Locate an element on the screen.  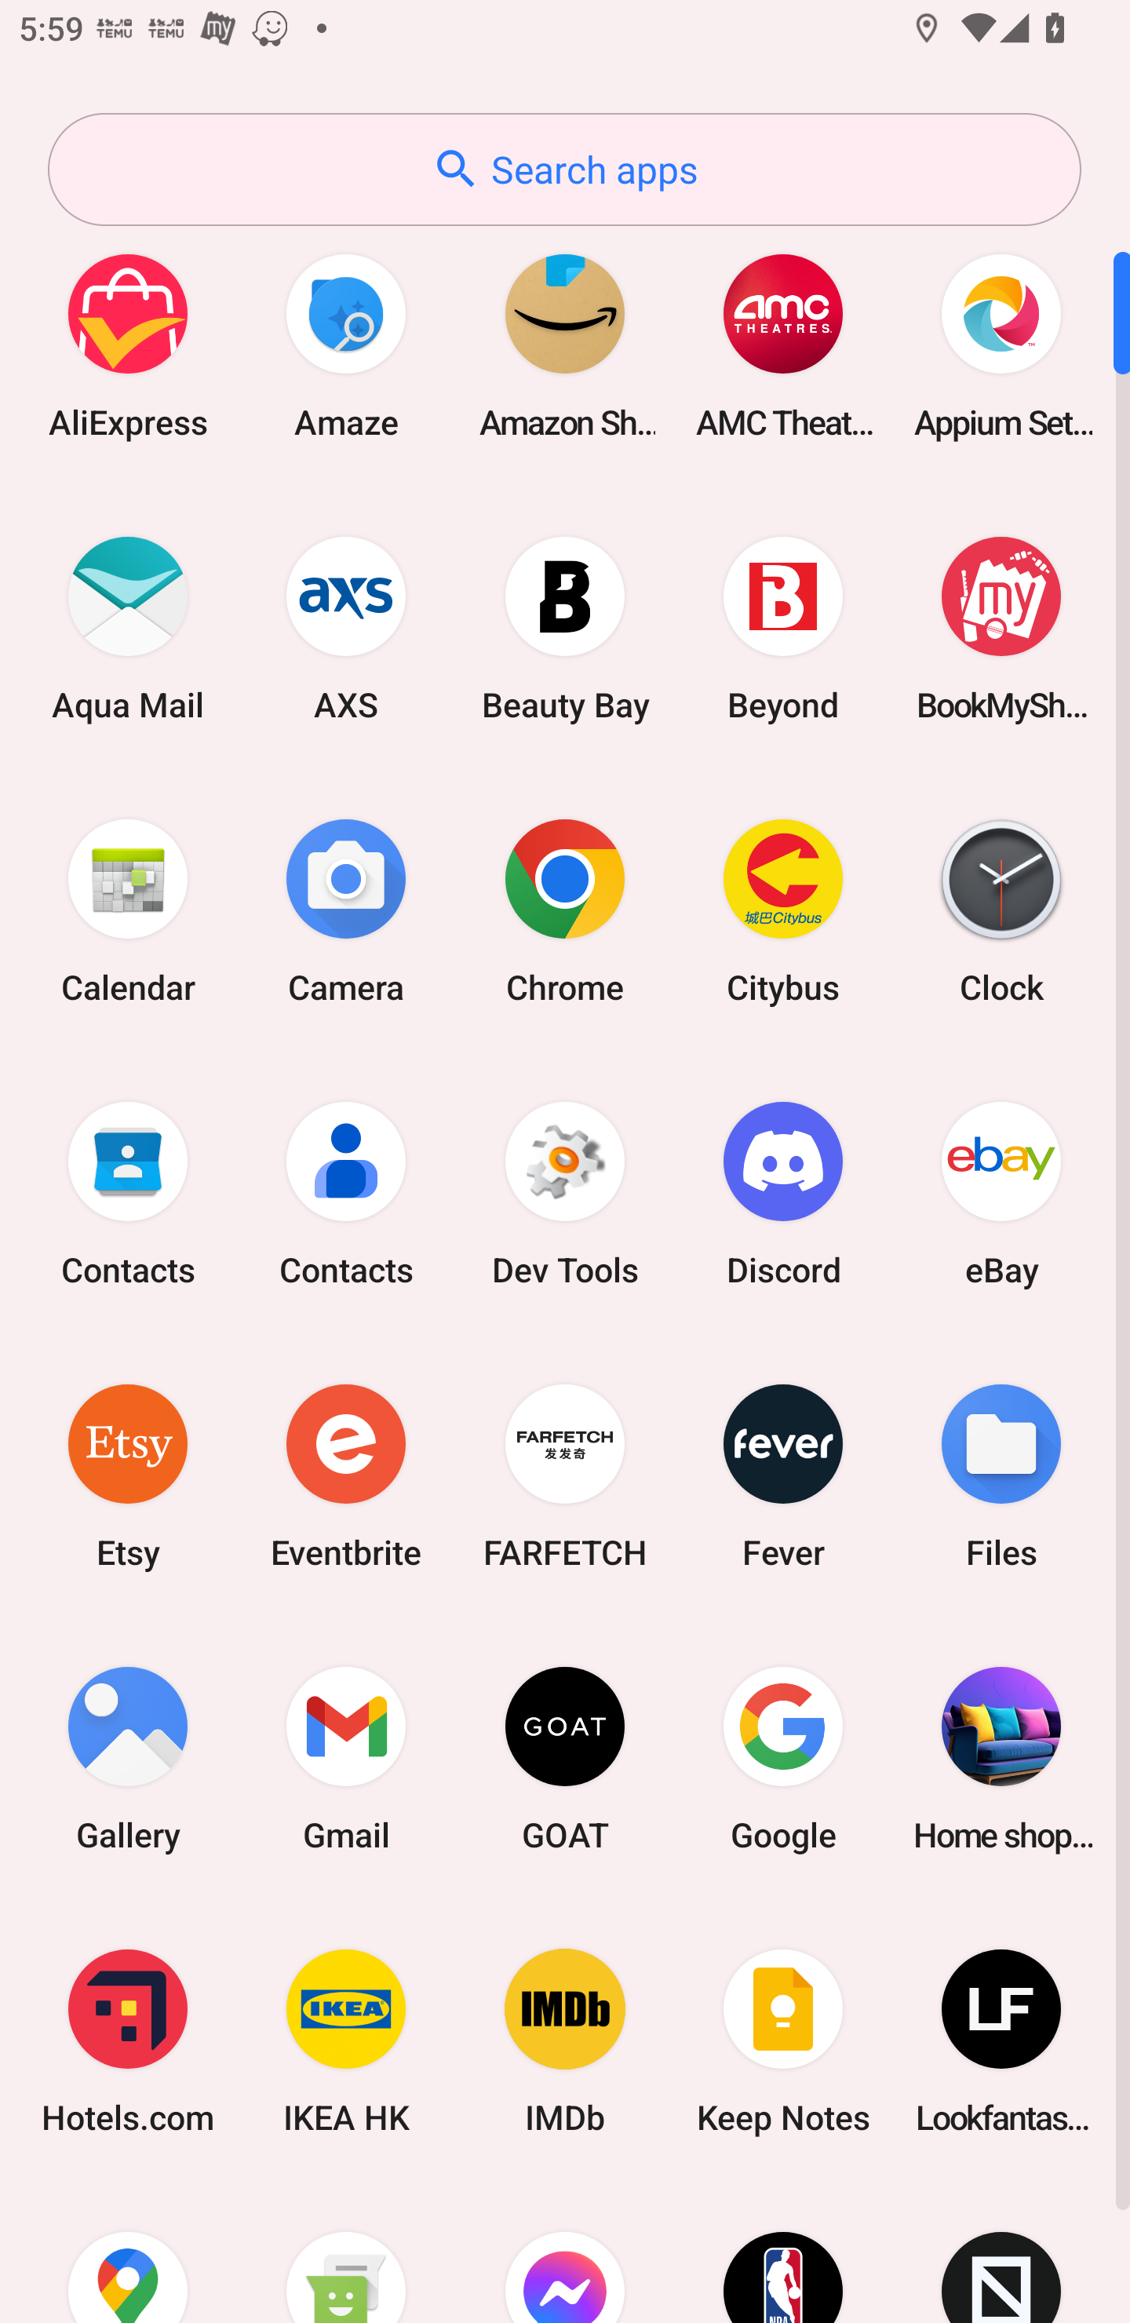
Amaze is located at coordinates (346, 345).